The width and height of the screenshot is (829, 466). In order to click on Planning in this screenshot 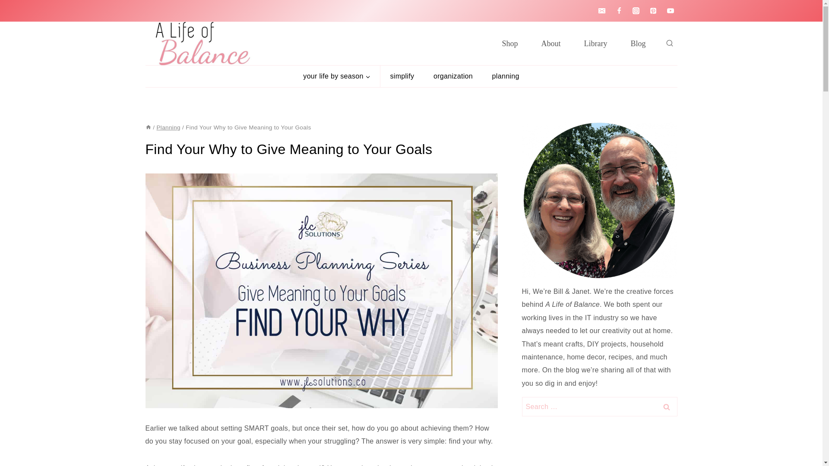, I will do `click(168, 128)`.